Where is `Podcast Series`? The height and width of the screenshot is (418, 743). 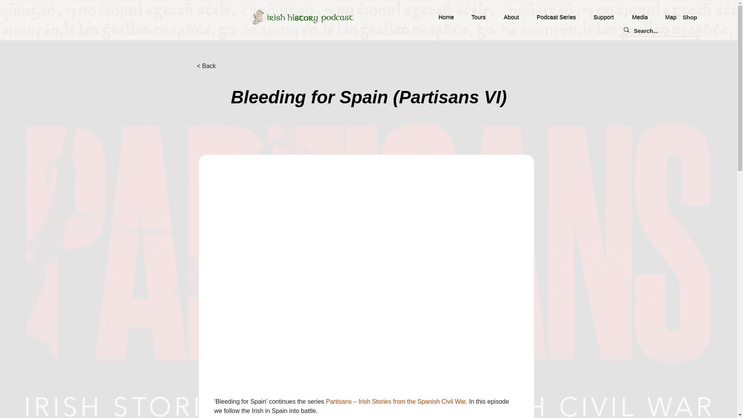 Podcast Series is located at coordinates (553, 17).